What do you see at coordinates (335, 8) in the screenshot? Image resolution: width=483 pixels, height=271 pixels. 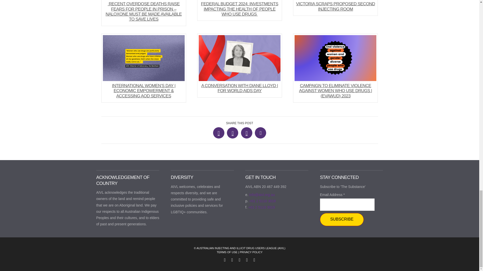 I see `VICTORIA SCRAPS PROPOSED SECOND INJECTING ROOM` at bounding box center [335, 8].